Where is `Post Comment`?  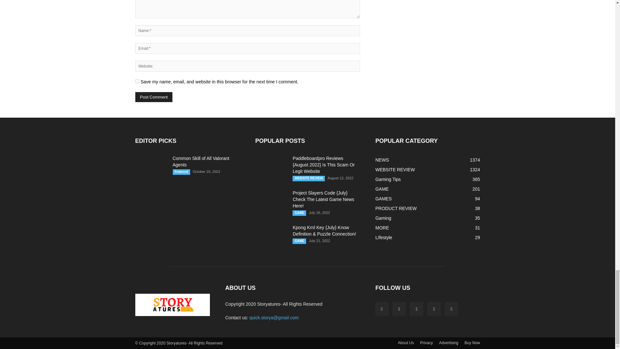
Post Comment is located at coordinates (154, 97).